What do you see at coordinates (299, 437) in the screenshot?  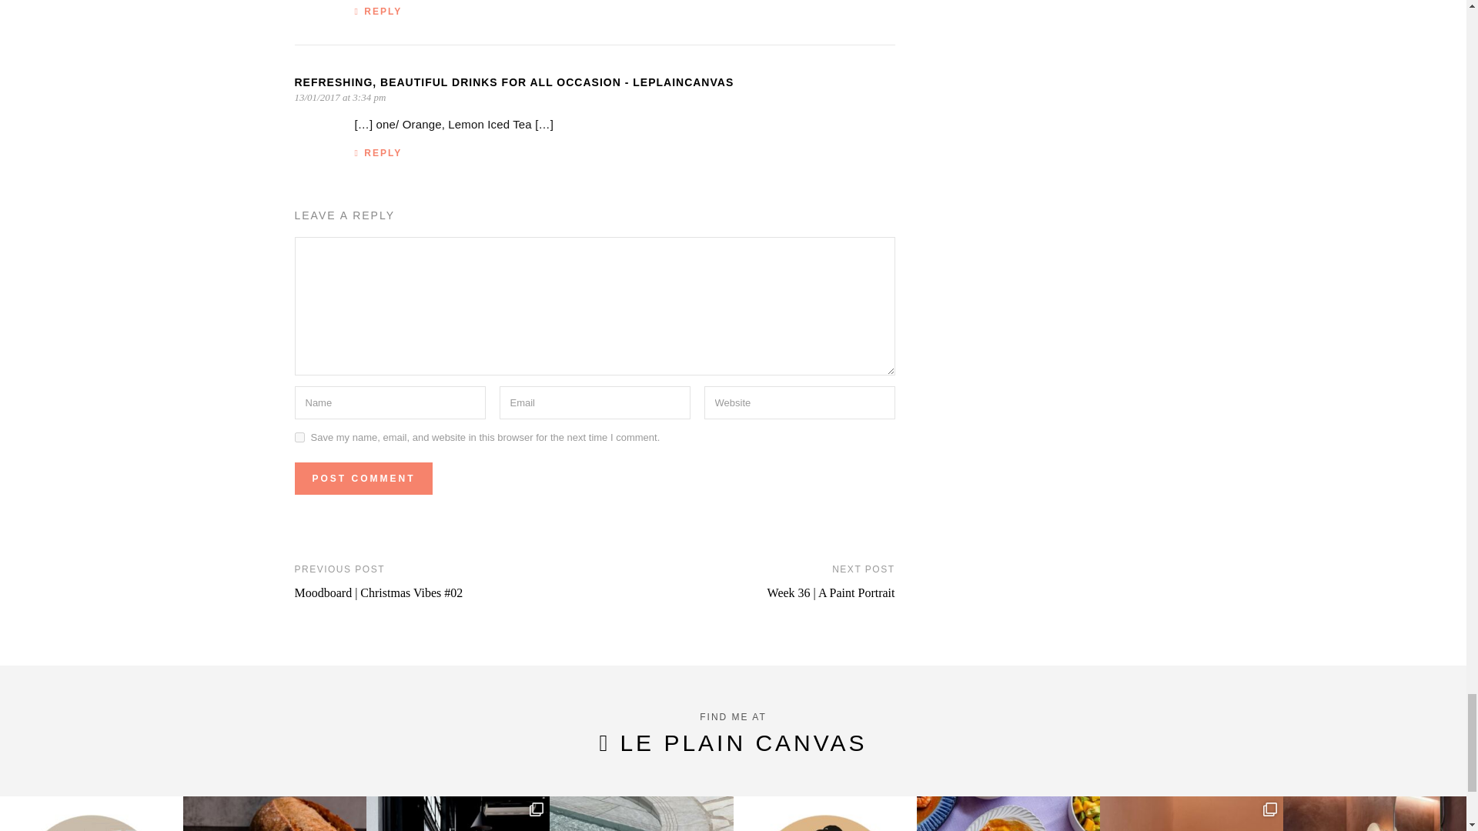 I see `yes` at bounding box center [299, 437].